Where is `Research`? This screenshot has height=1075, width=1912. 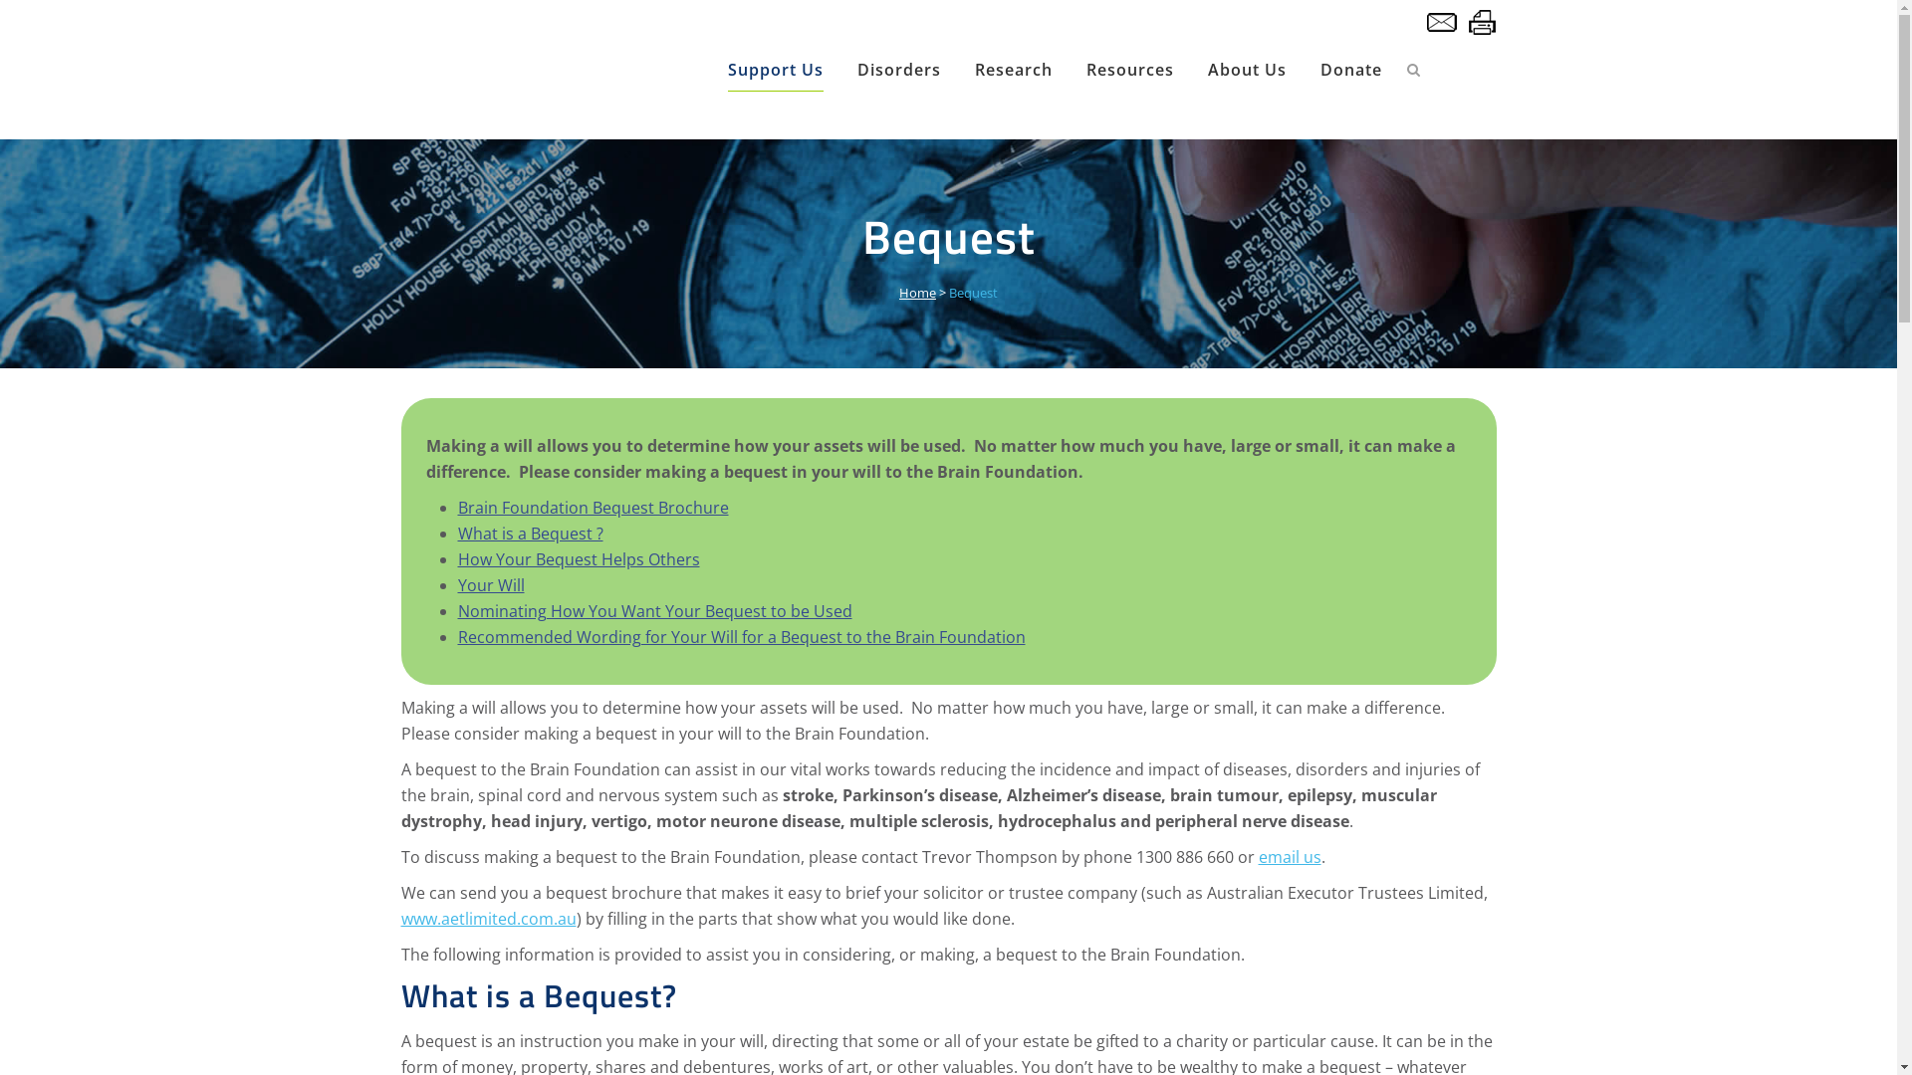 Research is located at coordinates (1014, 70).